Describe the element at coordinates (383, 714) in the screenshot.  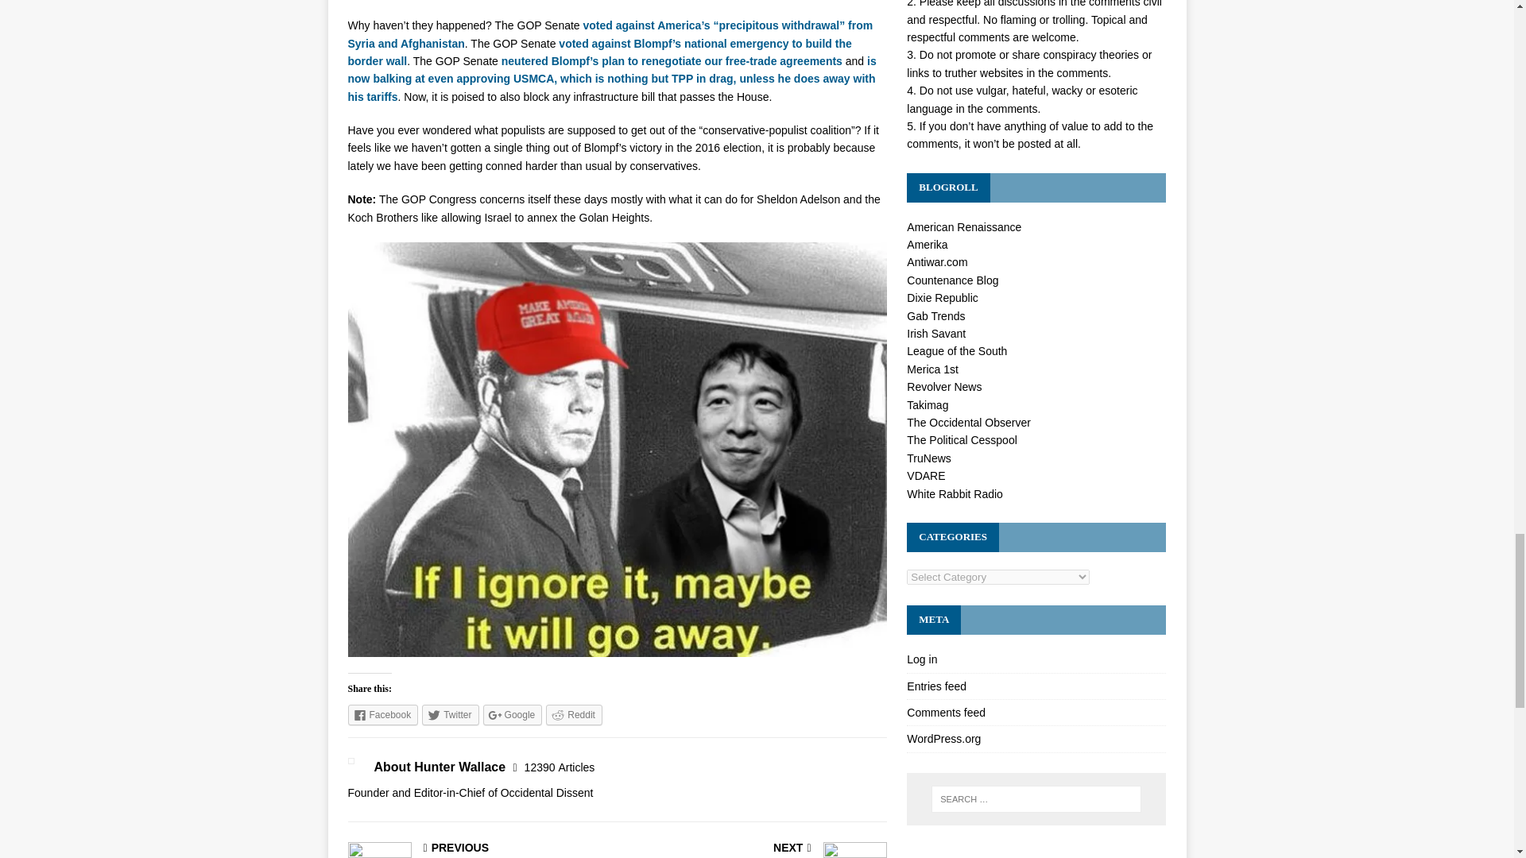
I see `Facebook` at that location.